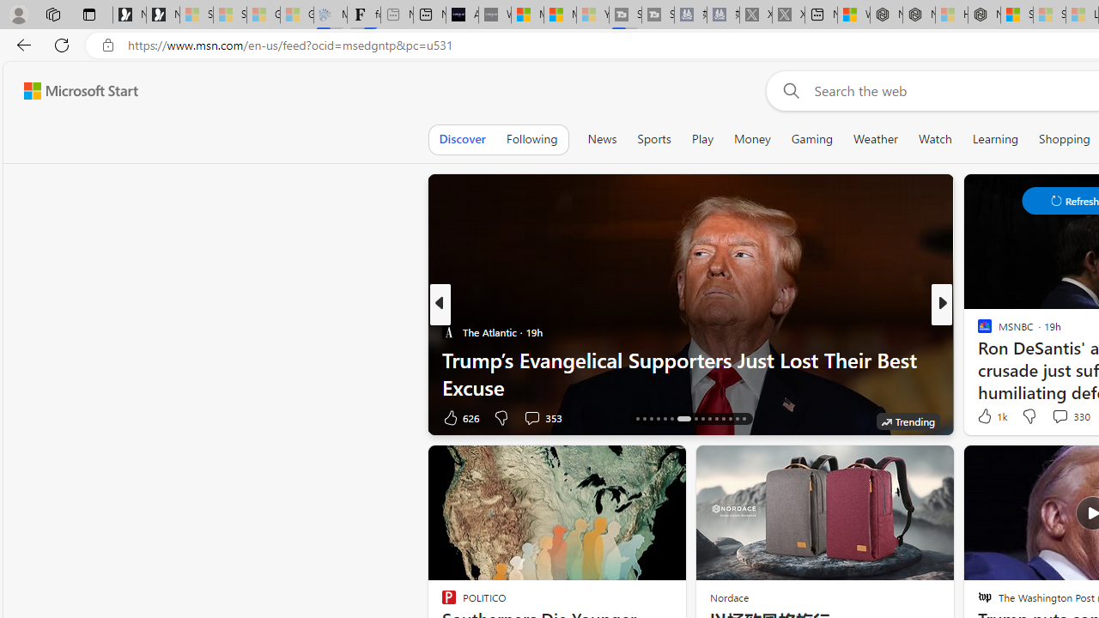 The image size is (1099, 618). Describe the element at coordinates (644, 419) in the screenshot. I see `AutomationID: tab-17` at that location.